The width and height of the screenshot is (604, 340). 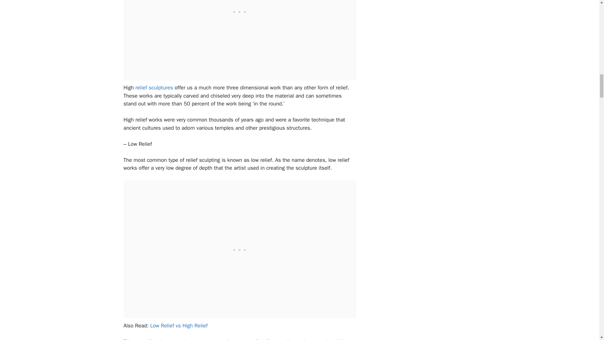 I want to click on relief sculptures, so click(x=154, y=88).